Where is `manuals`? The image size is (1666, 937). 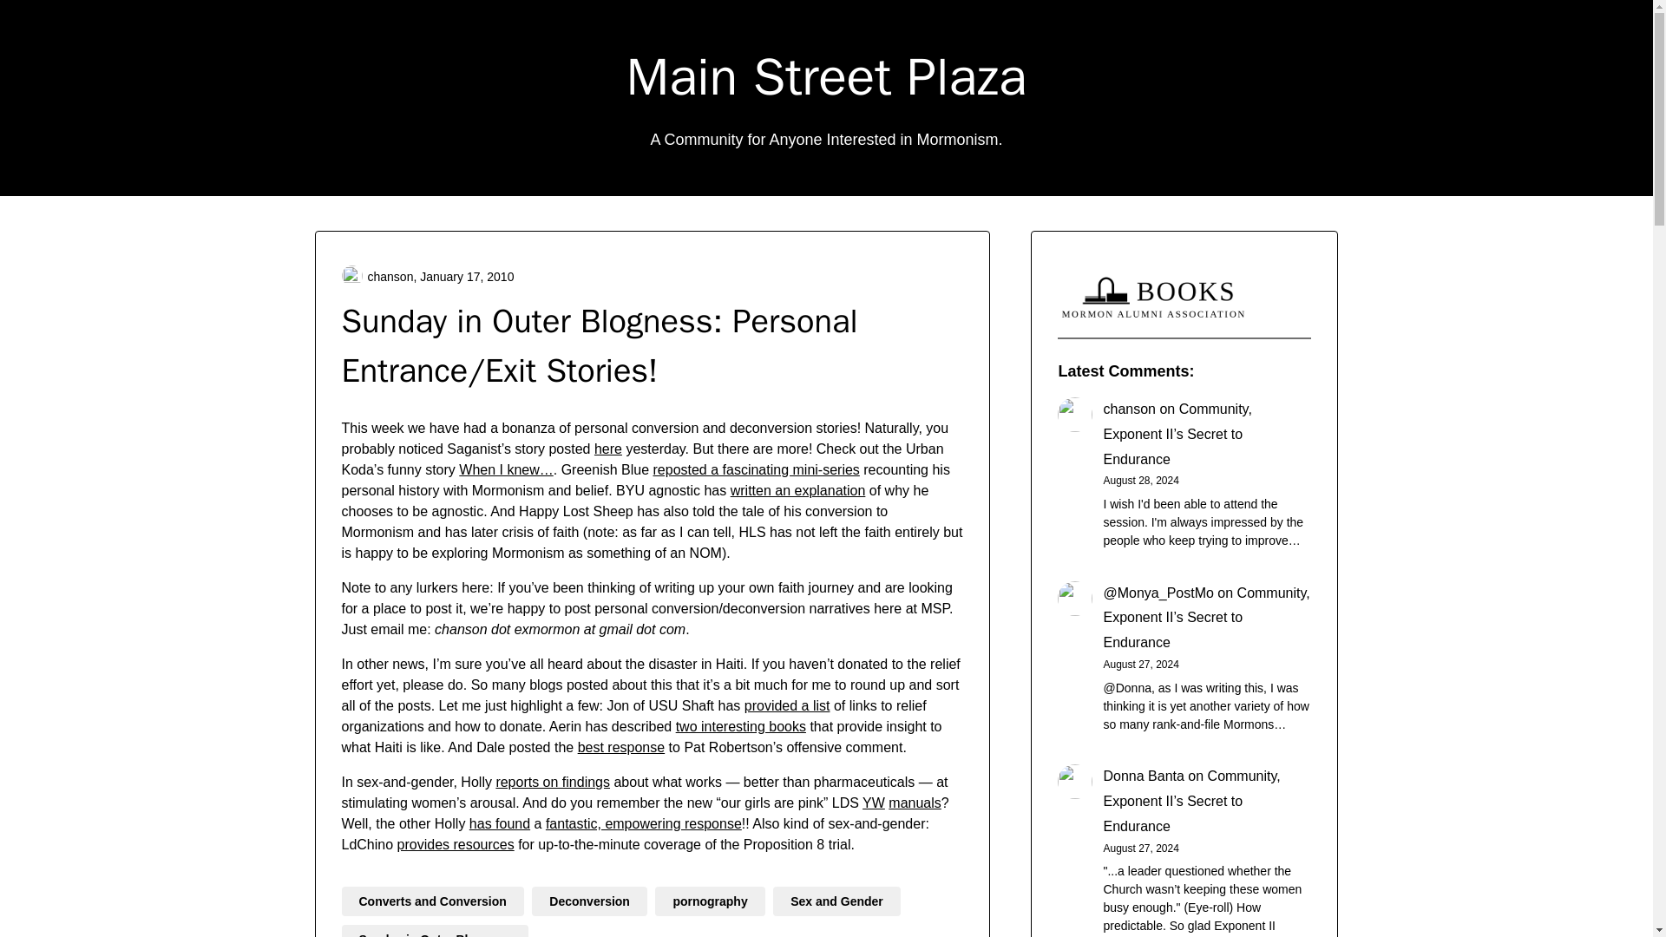 manuals is located at coordinates (915, 803).